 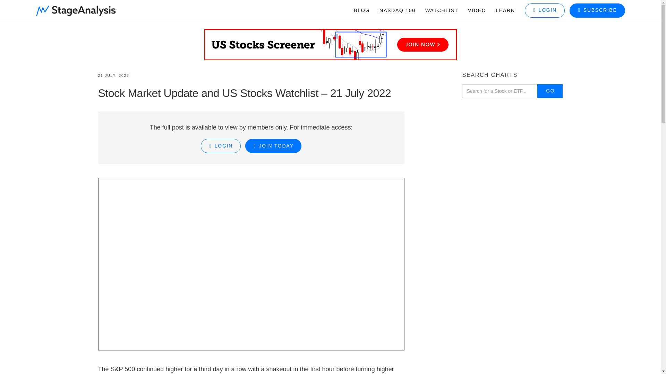 I want to click on SUBSCRIBE, so click(x=595, y=10).